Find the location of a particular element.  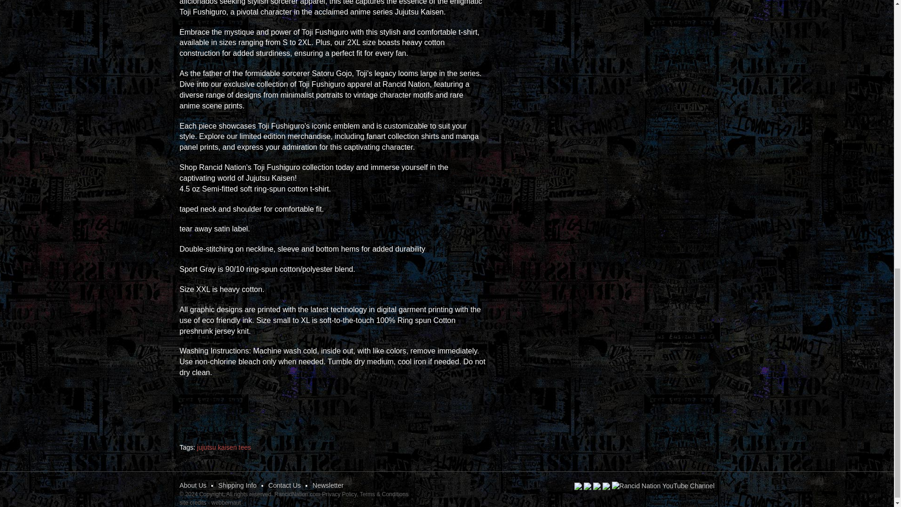

Rancid Nation YouTube Channel is located at coordinates (663, 486).